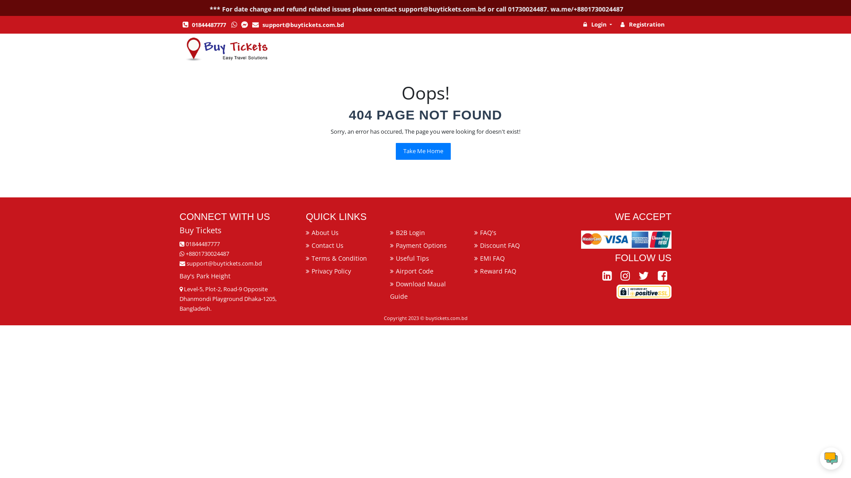 The height and width of the screenshot is (478, 851). What do you see at coordinates (644, 276) in the screenshot?
I see `Twitter` at bounding box center [644, 276].